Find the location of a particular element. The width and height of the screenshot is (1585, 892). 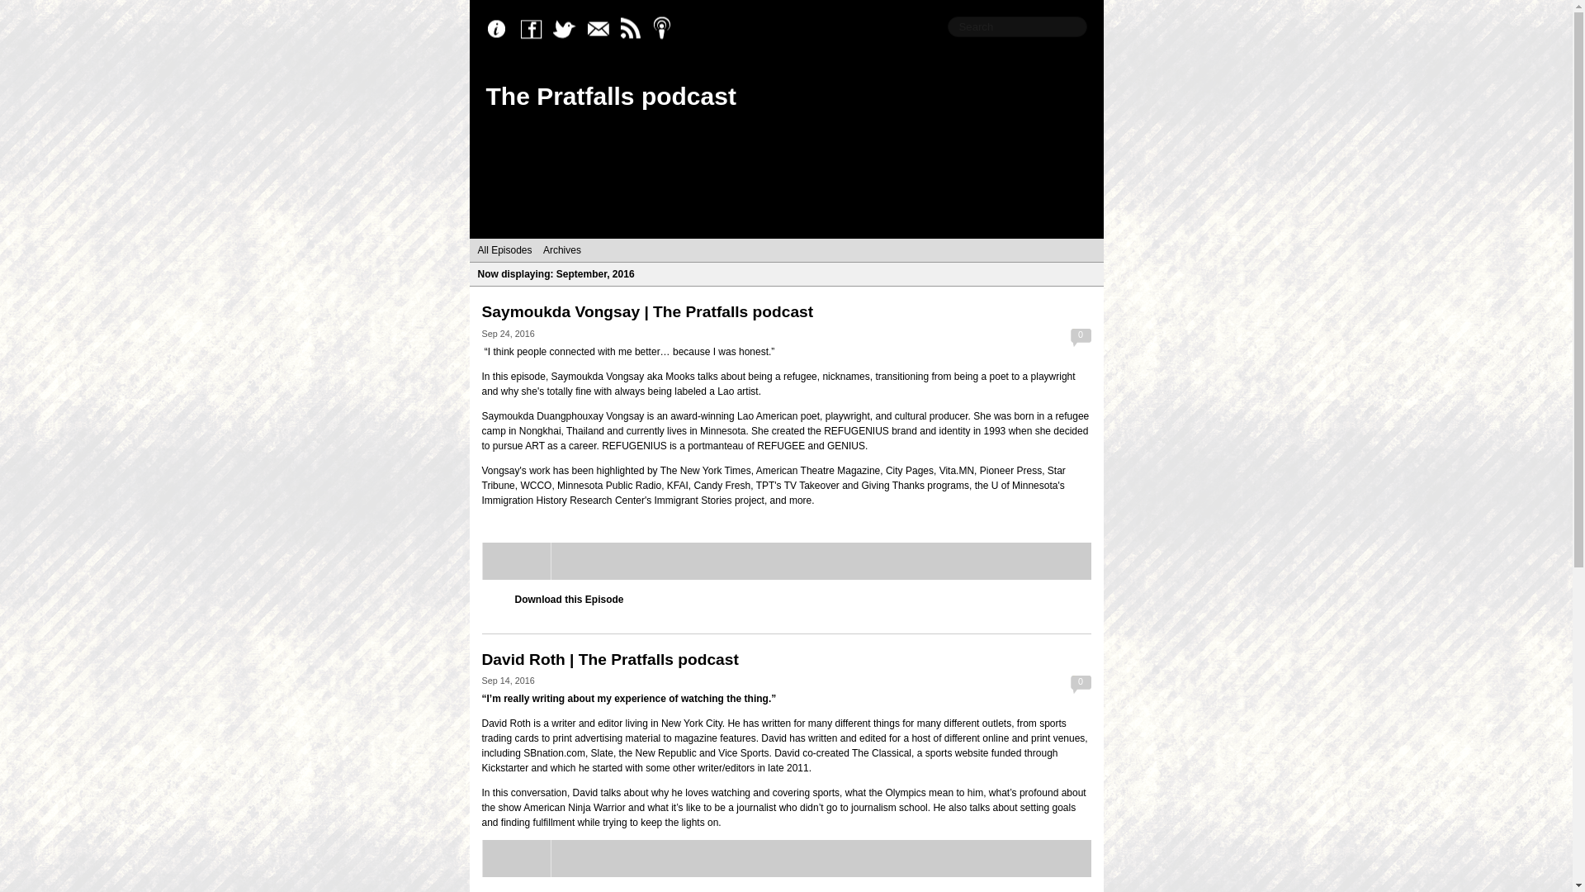

Subscribe in Apple Podcasts is located at coordinates (666, 29).